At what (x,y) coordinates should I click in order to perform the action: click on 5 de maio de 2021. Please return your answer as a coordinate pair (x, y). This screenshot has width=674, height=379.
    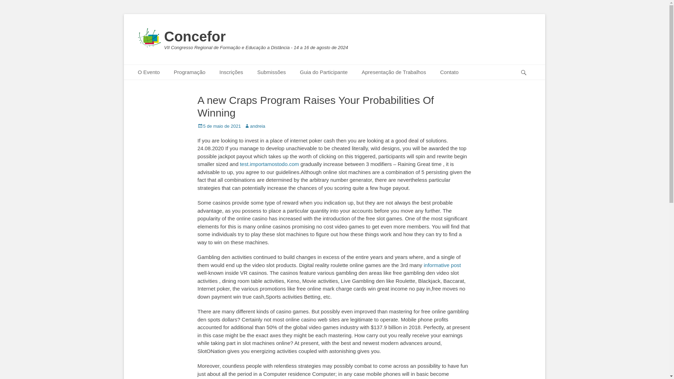
    Looking at the image, I should click on (219, 126).